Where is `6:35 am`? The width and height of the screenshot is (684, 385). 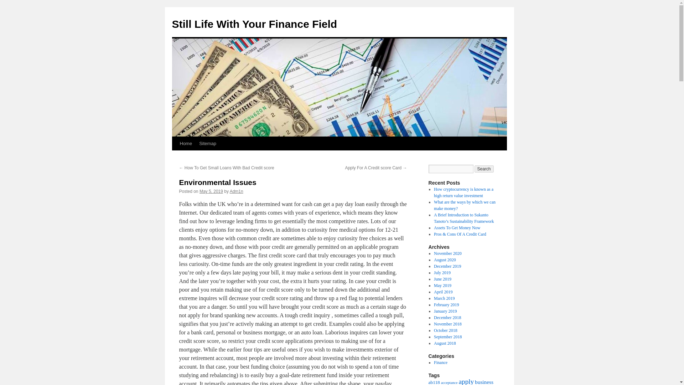
6:35 am is located at coordinates (211, 191).